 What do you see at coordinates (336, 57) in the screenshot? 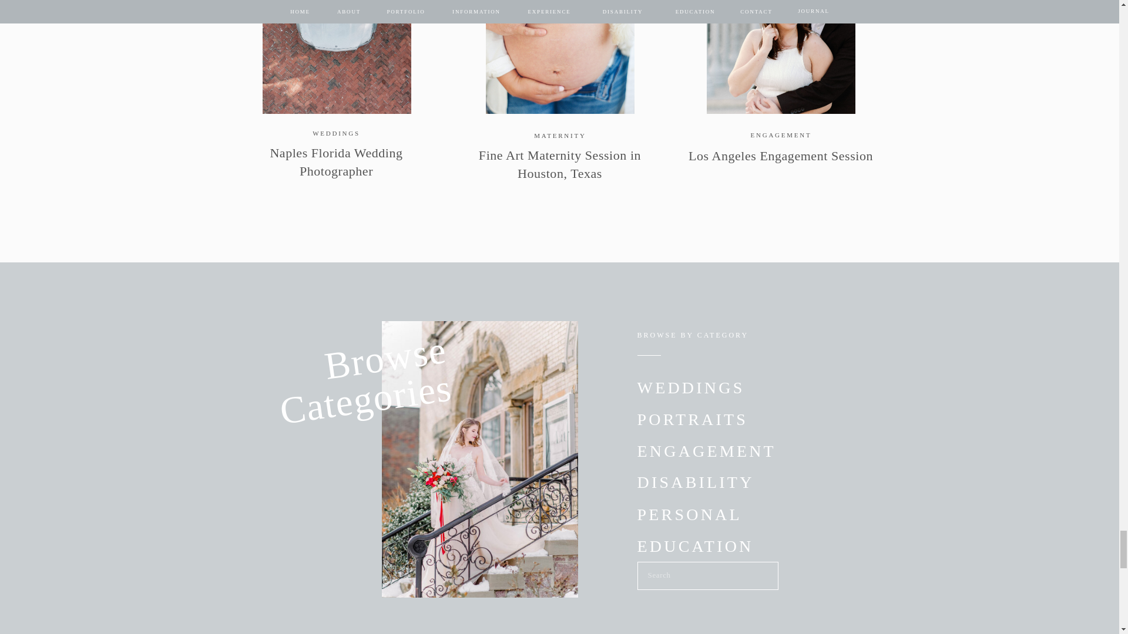
I see `Naples Florida Wedding Photographer` at bounding box center [336, 57].